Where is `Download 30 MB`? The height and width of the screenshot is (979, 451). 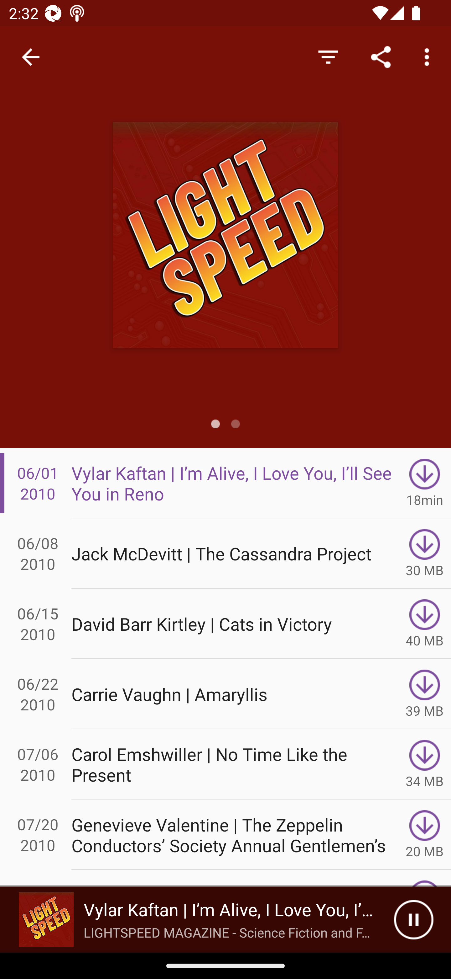 Download 30 MB is located at coordinates (425, 553).